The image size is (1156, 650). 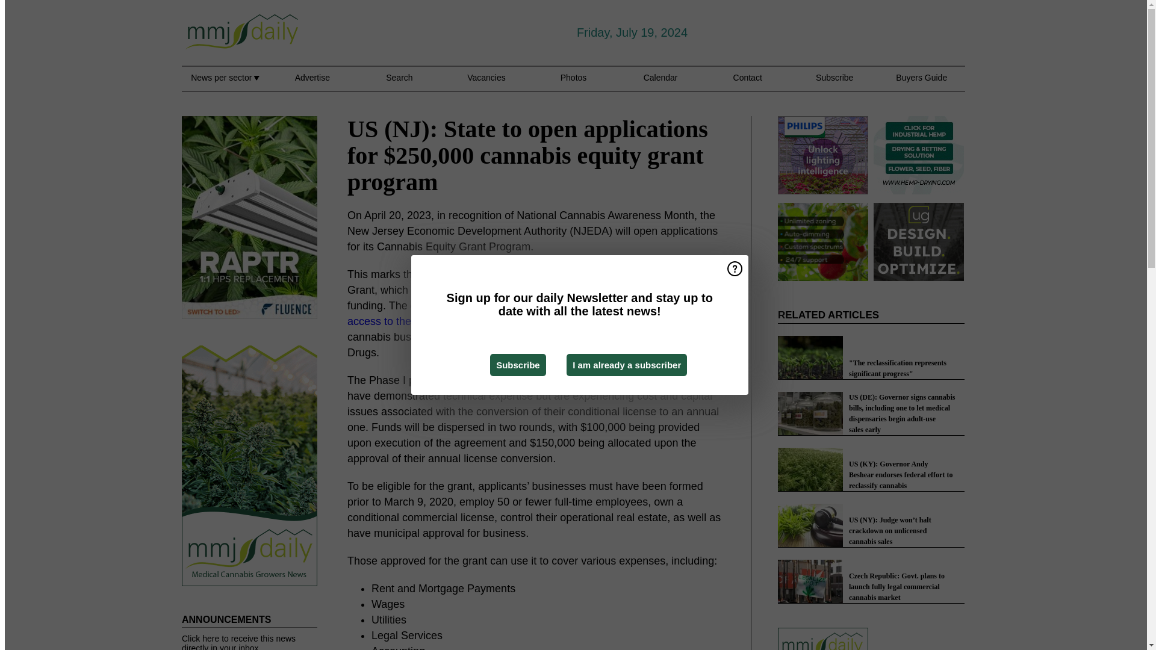 I want to click on Photos, so click(x=574, y=84).